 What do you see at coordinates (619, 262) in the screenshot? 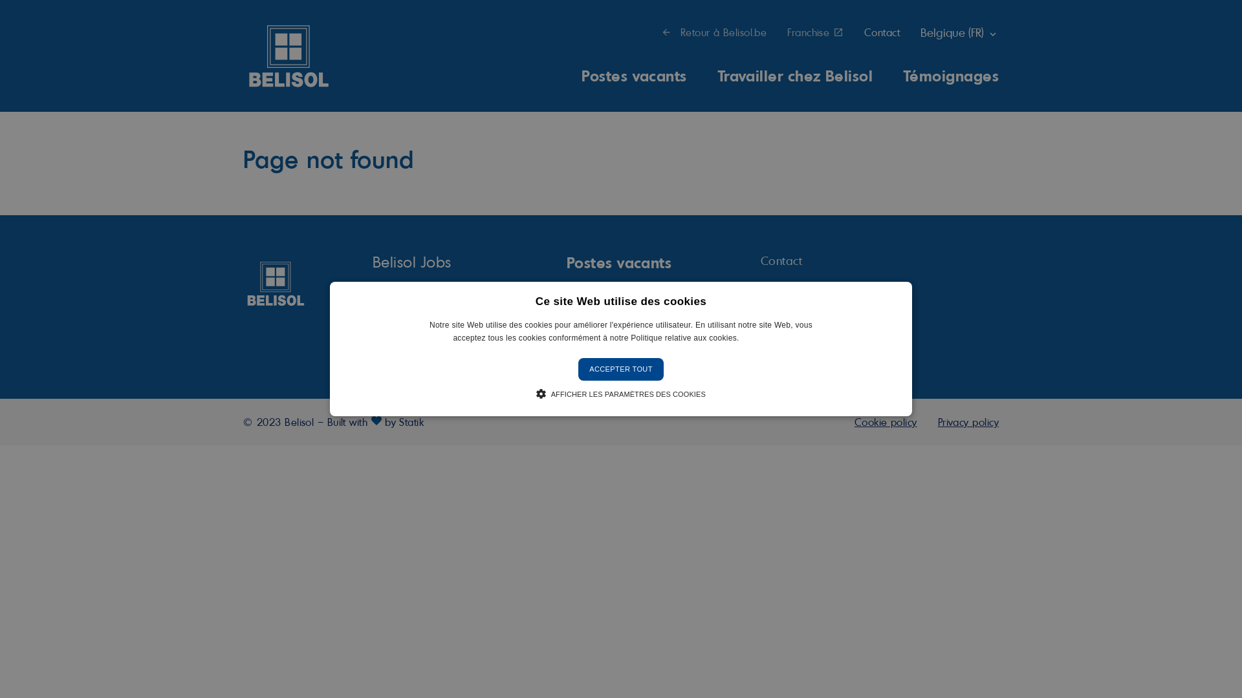
I see `Postes vacants` at bounding box center [619, 262].